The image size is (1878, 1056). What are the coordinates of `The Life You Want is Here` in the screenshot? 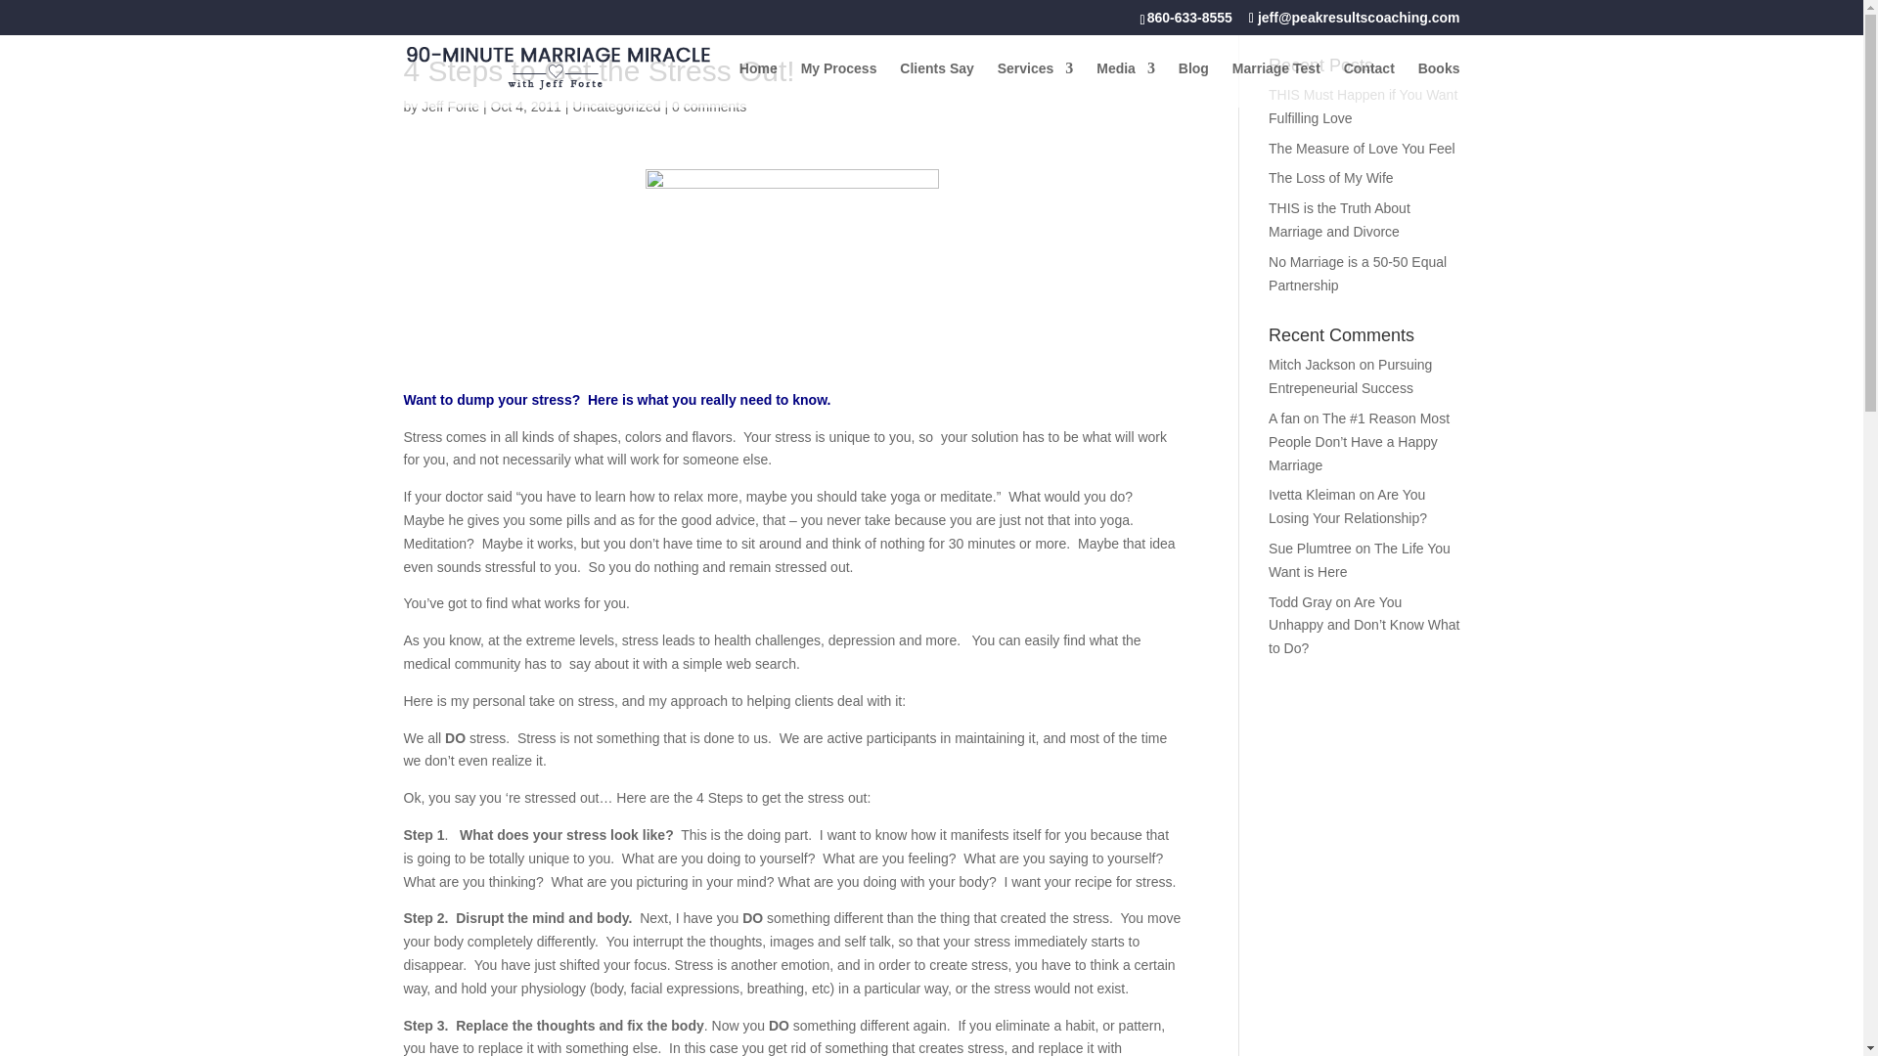 It's located at (1360, 559).